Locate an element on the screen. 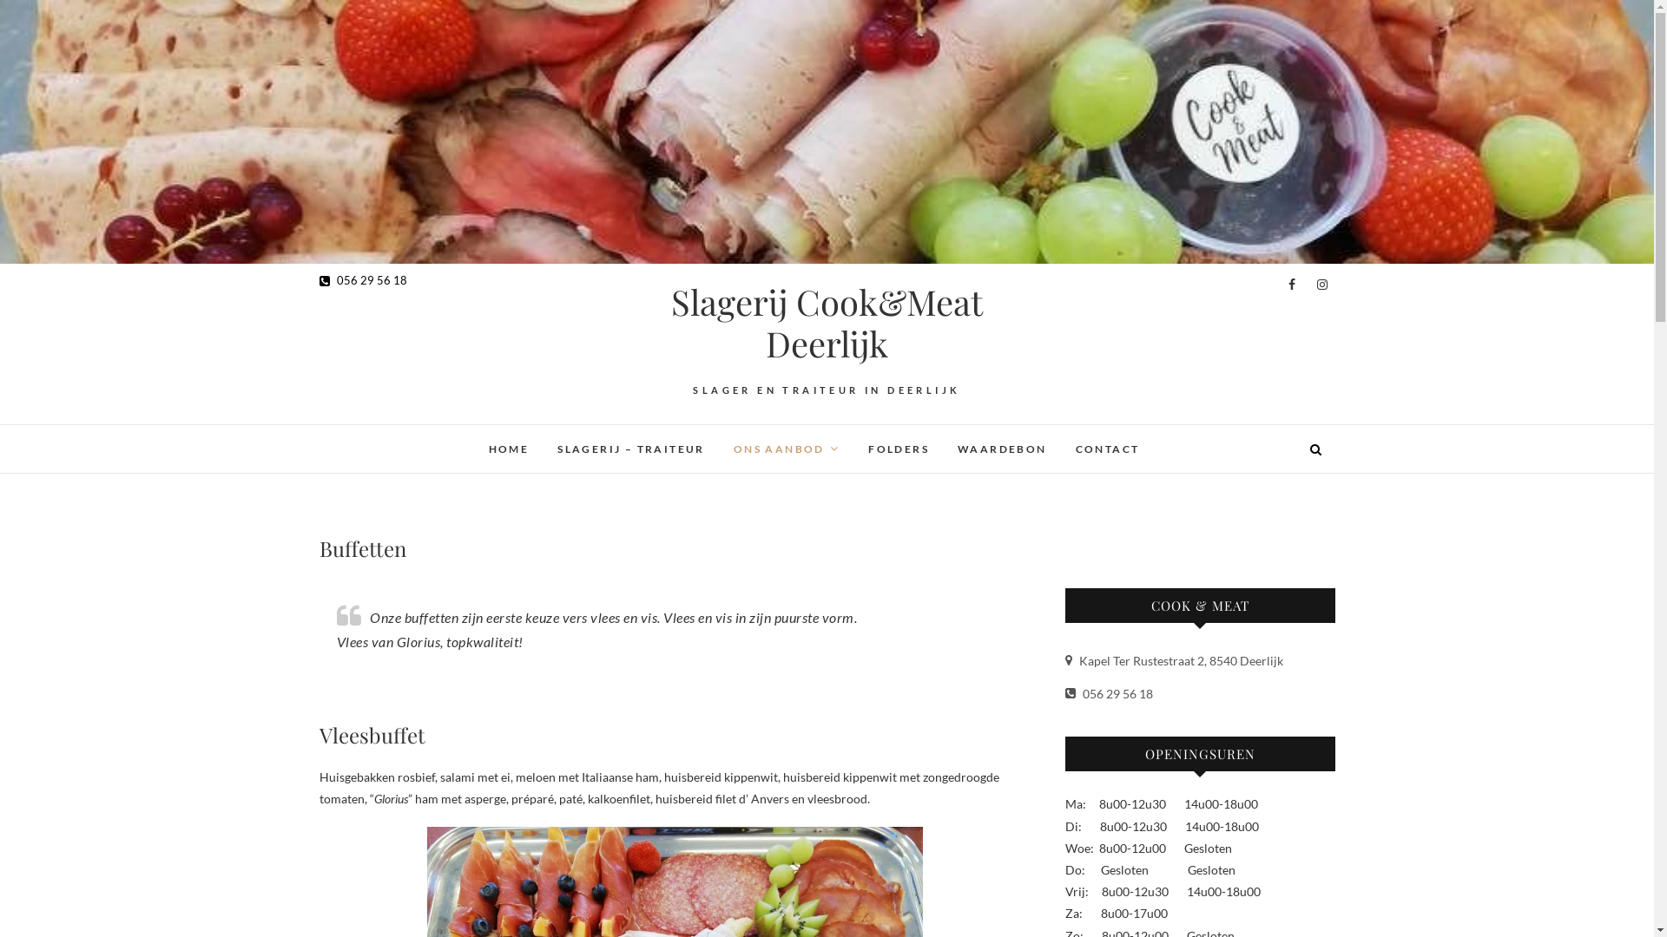 The image size is (1667, 937). Slagerij Cook&Meat Deerlijk is located at coordinates (827, 323).